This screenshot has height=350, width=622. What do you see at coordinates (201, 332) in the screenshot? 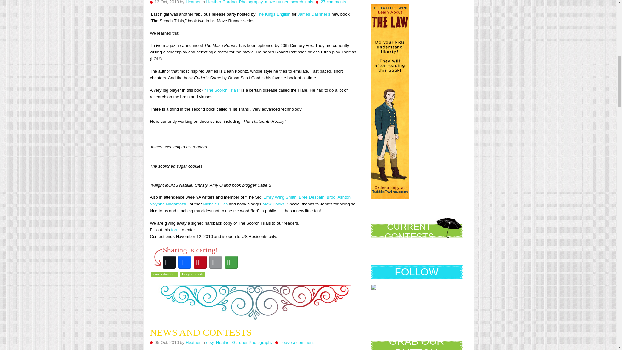
I see `News and Contests` at bounding box center [201, 332].